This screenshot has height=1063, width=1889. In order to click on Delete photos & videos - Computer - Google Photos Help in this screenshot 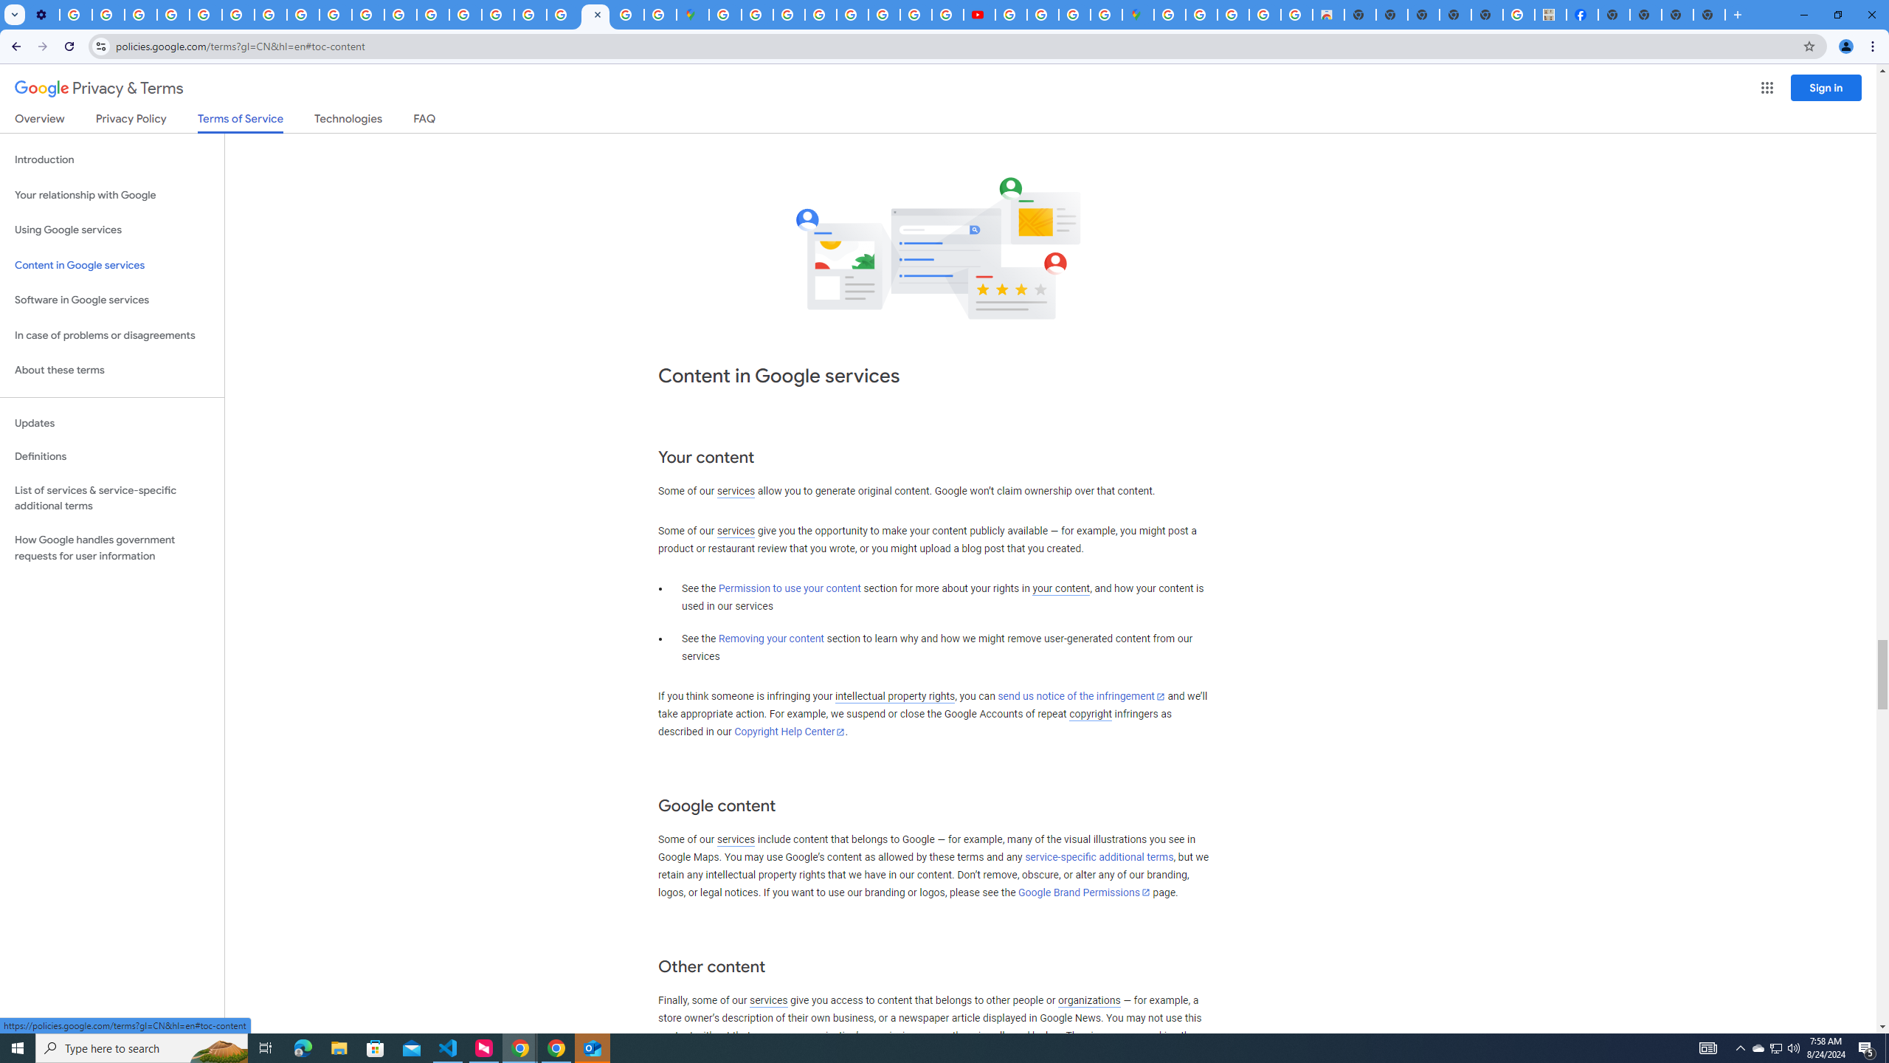, I will do `click(75, 15)`.